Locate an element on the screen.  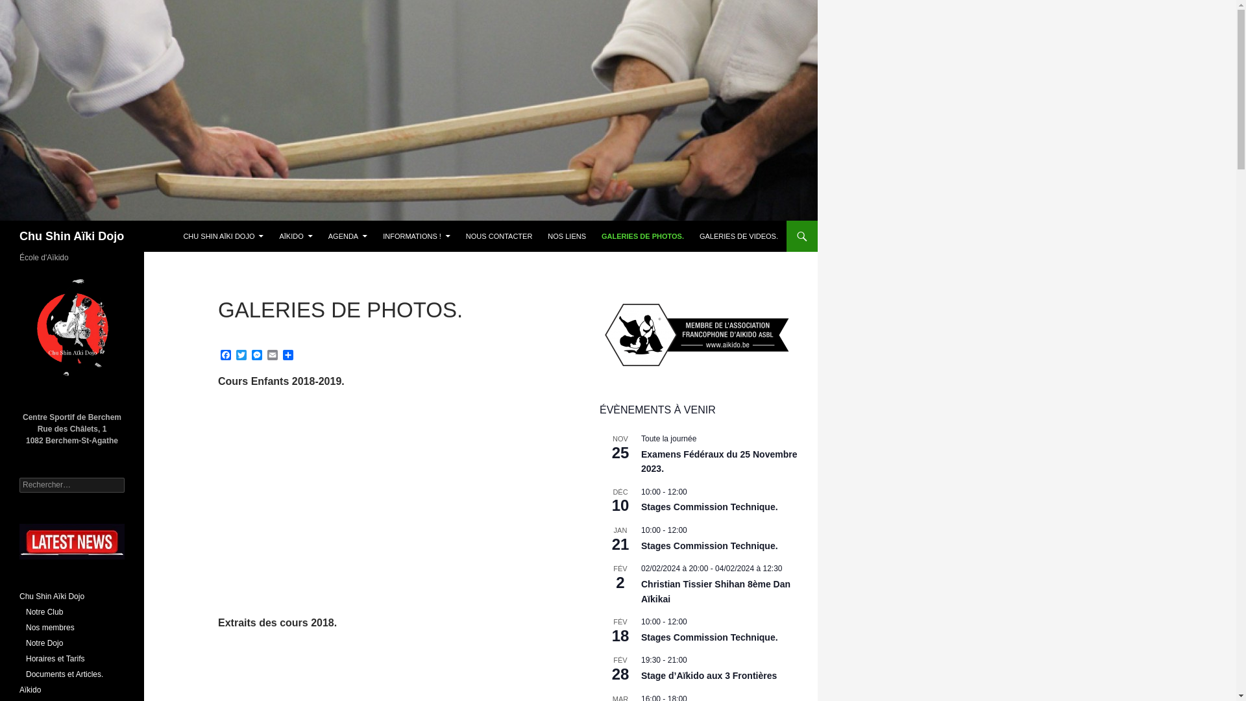
Recherche is located at coordinates (3, 221).